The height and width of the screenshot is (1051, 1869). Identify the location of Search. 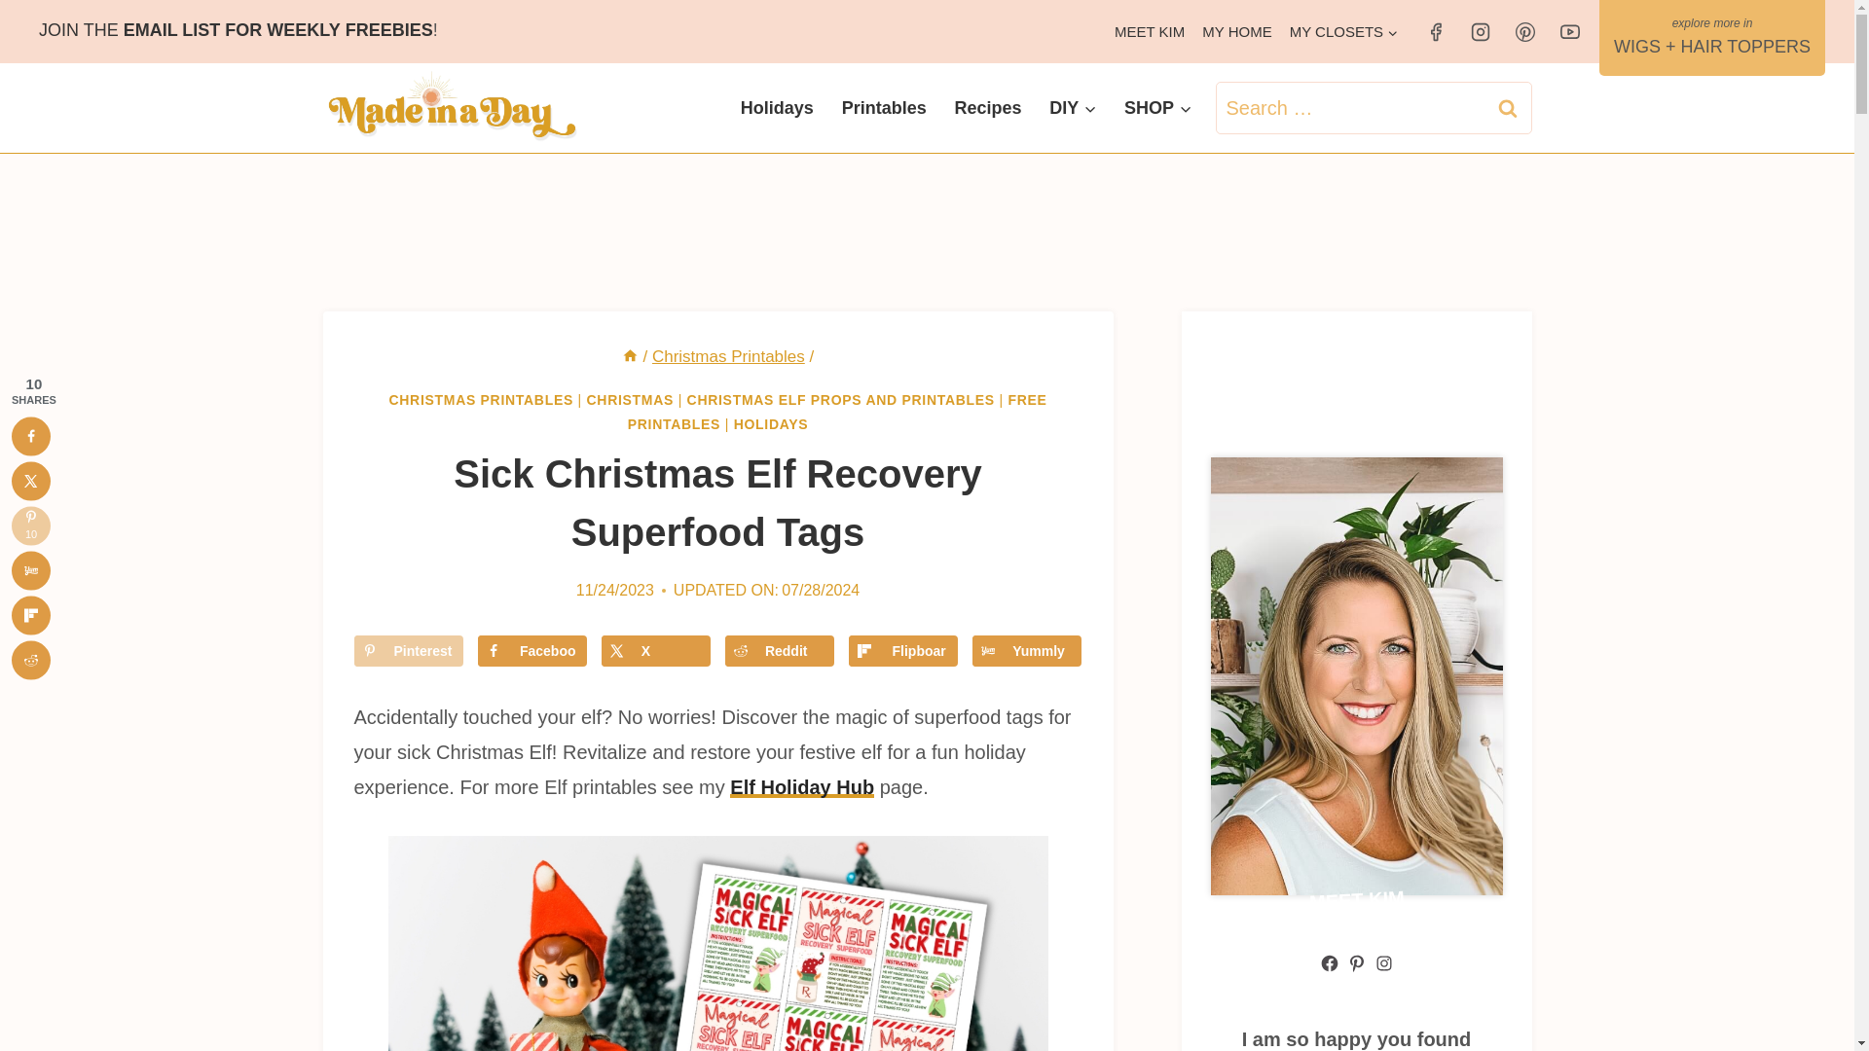
(1508, 108).